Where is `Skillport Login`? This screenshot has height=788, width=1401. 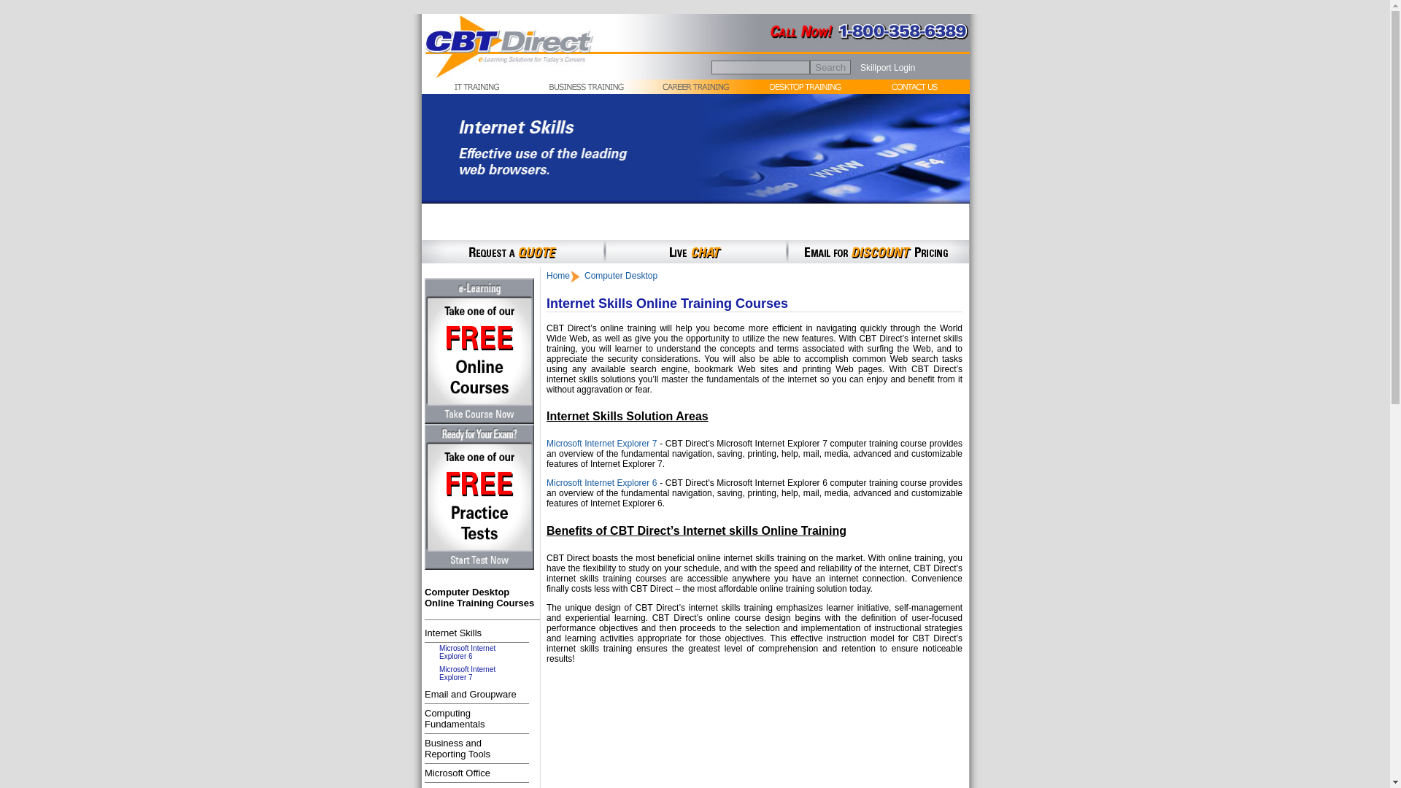
Skillport Login is located at coordinates (457, 773).